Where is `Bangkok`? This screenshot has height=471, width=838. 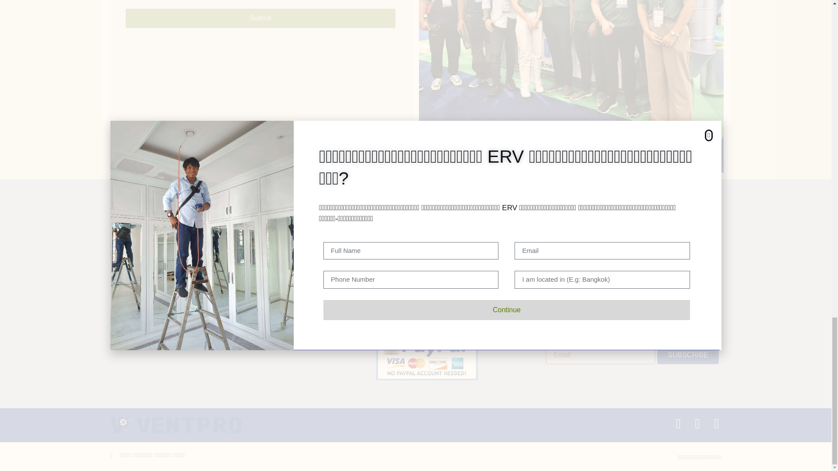
Bangkok is located at coordinates (611, 222).